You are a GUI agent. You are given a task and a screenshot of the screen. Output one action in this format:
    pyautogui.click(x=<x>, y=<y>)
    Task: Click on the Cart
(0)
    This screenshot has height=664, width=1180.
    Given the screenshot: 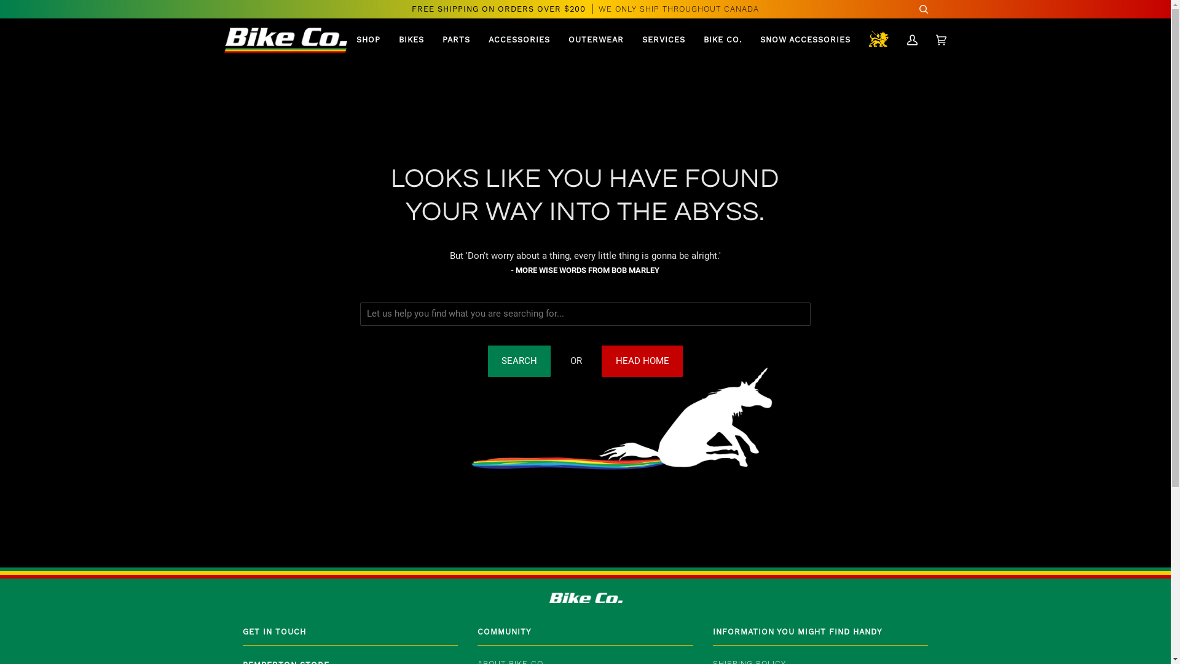 What is the action you would take?
    pyautogui.click(x=942, y=41)
    